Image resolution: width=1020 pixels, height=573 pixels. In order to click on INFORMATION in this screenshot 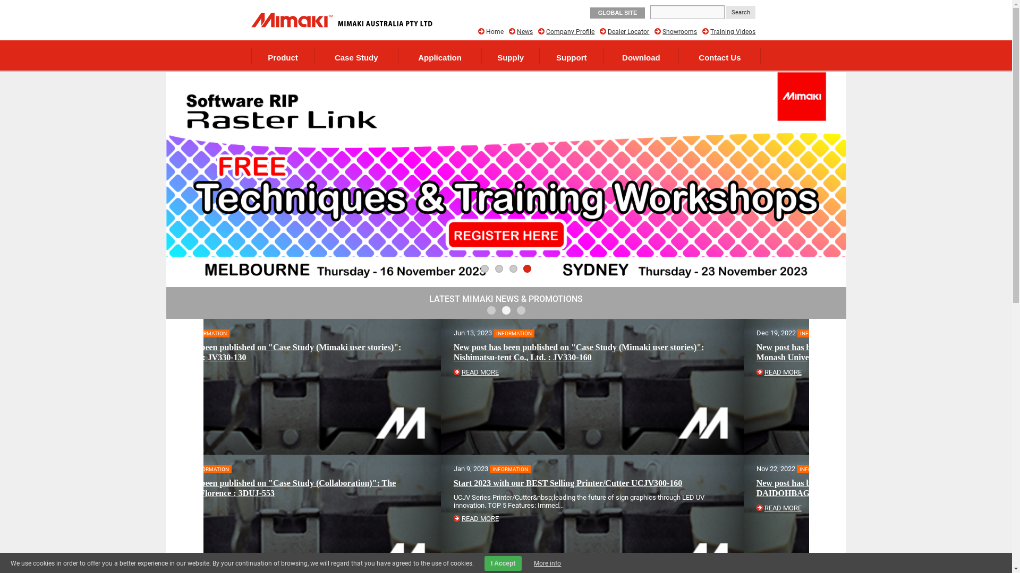, I will do `click(577, 469)`.